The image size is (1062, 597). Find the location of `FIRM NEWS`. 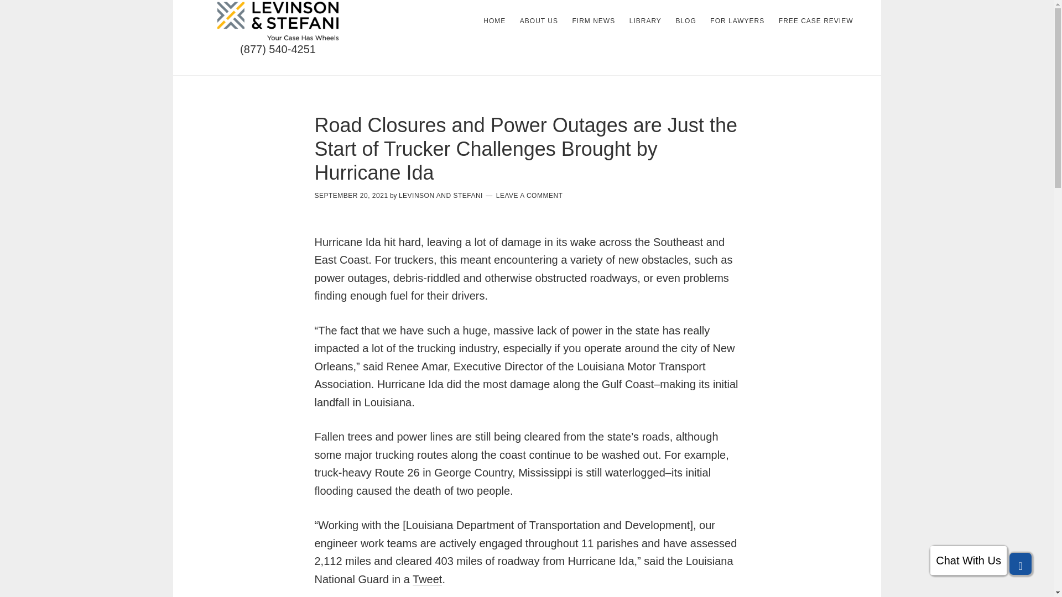

FIRM NEWS is located at coordinates (593, 21).